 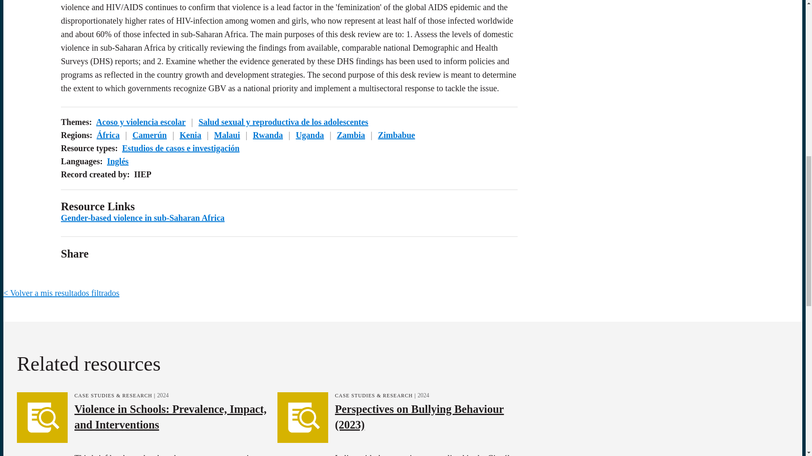 I want to click on Acoso y violencia escolar, so click(x=140, y=122).